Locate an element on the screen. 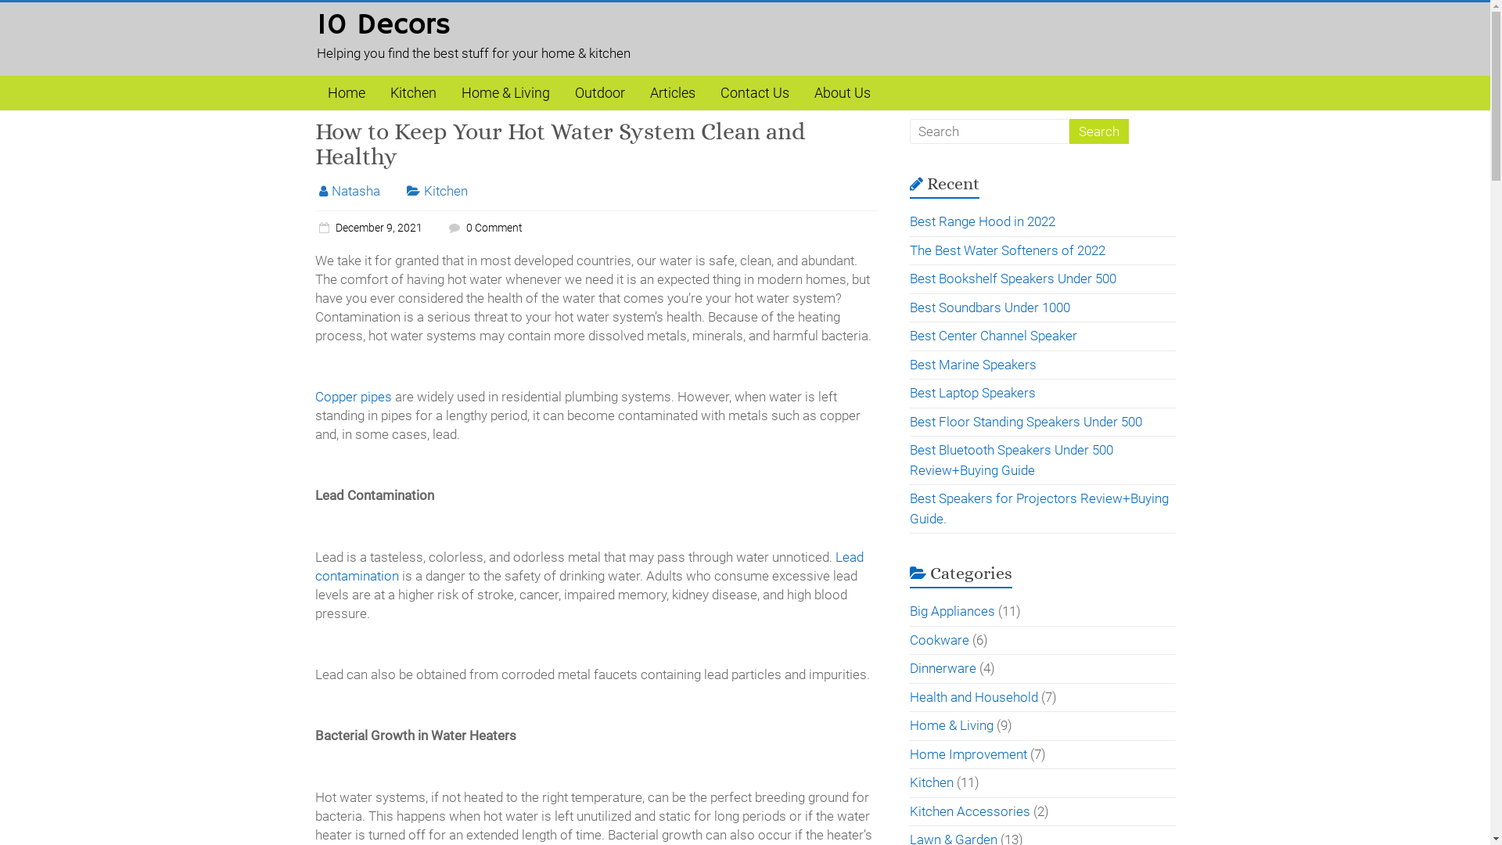  Kitchen is located at coordinates (446, 191).